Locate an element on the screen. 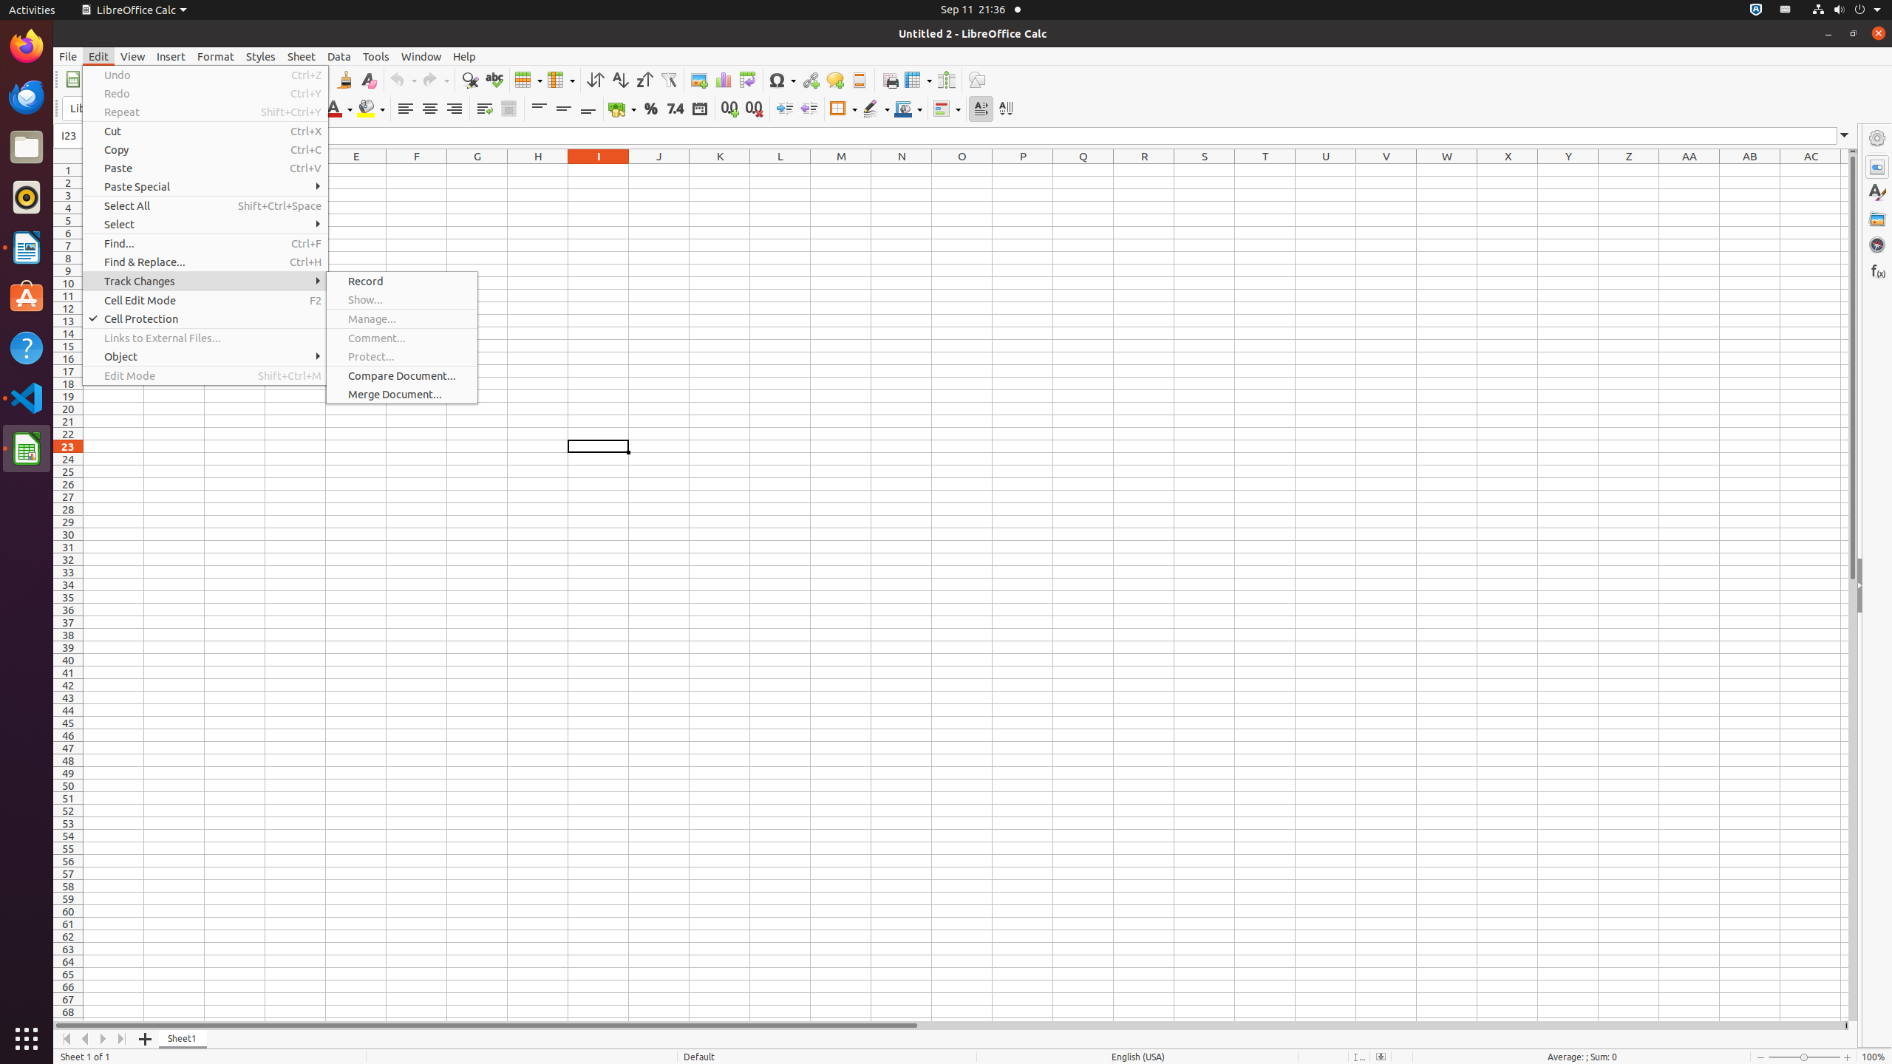 Image resolution: width=1892 pixels, height=1064 pixels. Y1 is located at coordinates (1568, 170).